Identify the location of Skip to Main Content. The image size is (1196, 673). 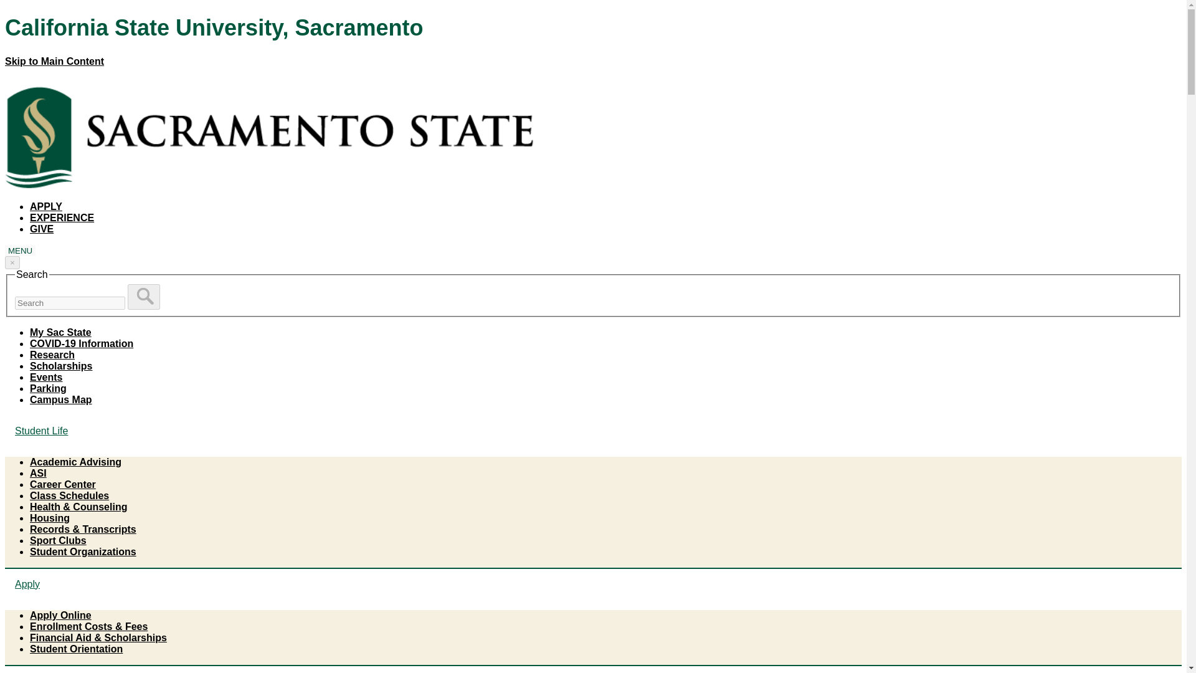
(54, 61).